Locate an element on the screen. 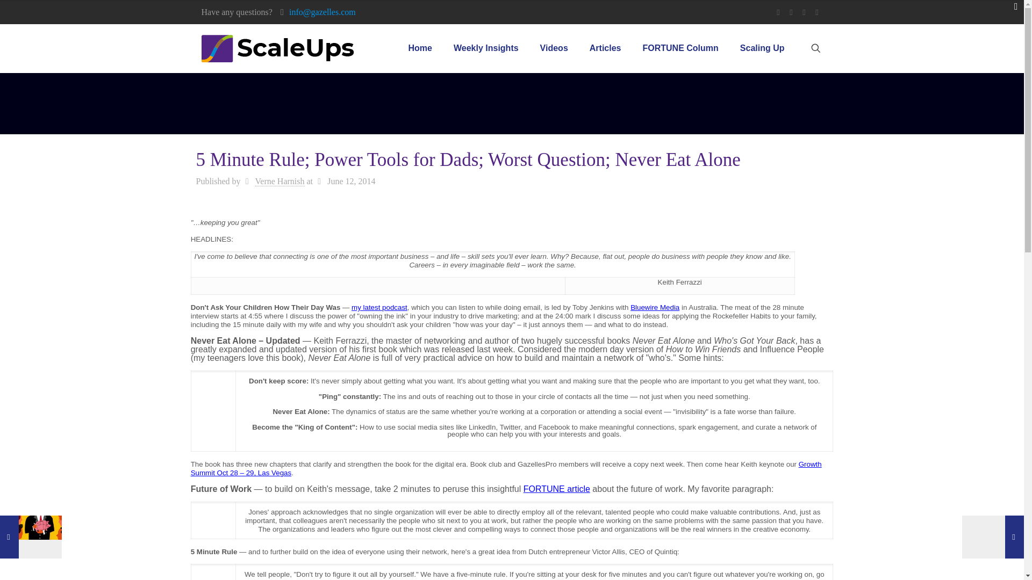 The image size is (1032, 580). ScaleUps is located at coordinates (277, 48).